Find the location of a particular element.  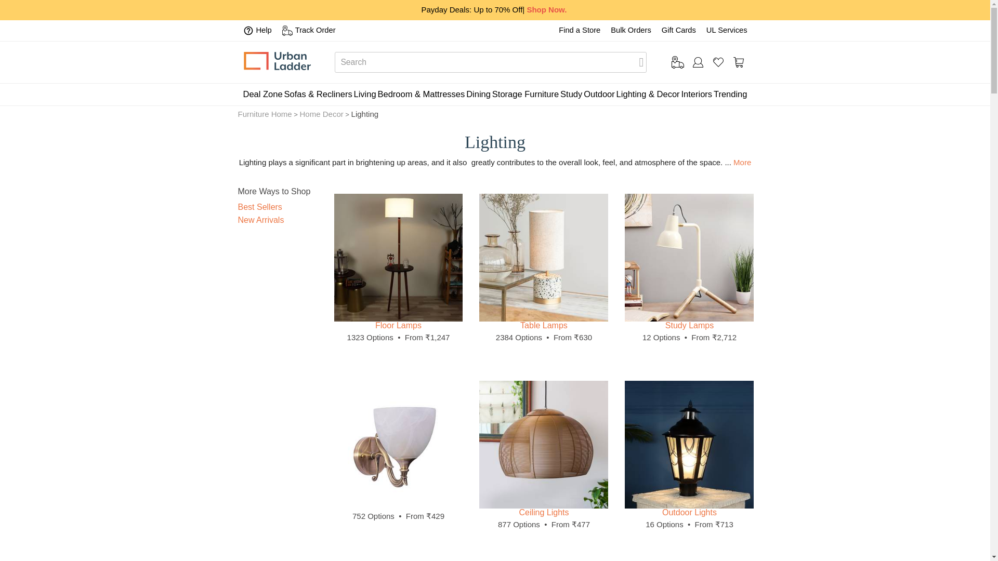

Track Order is located at coordinates (309, 30).